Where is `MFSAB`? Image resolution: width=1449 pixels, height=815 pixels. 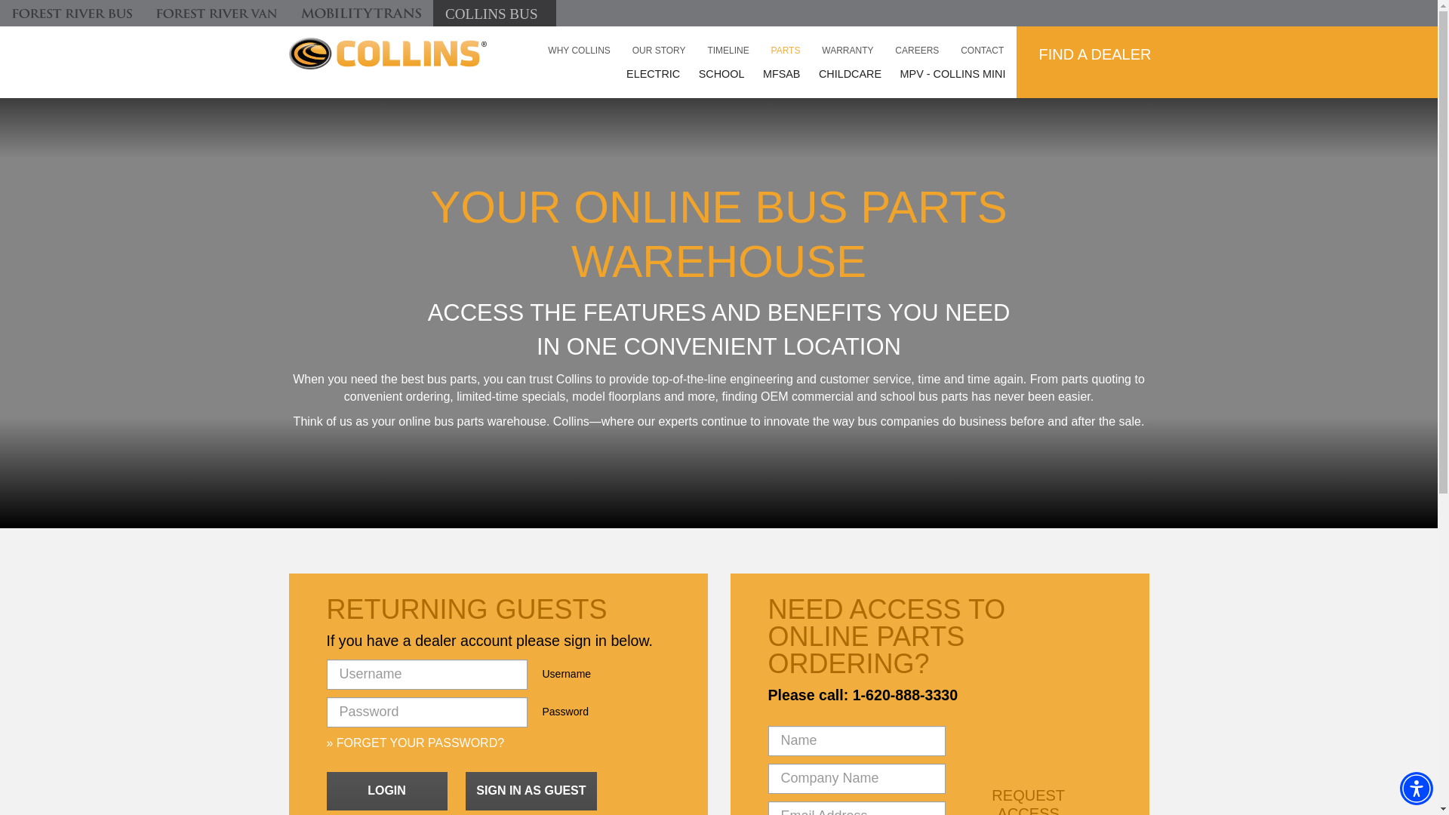
MFSAB is located at coordinates (782, 74).